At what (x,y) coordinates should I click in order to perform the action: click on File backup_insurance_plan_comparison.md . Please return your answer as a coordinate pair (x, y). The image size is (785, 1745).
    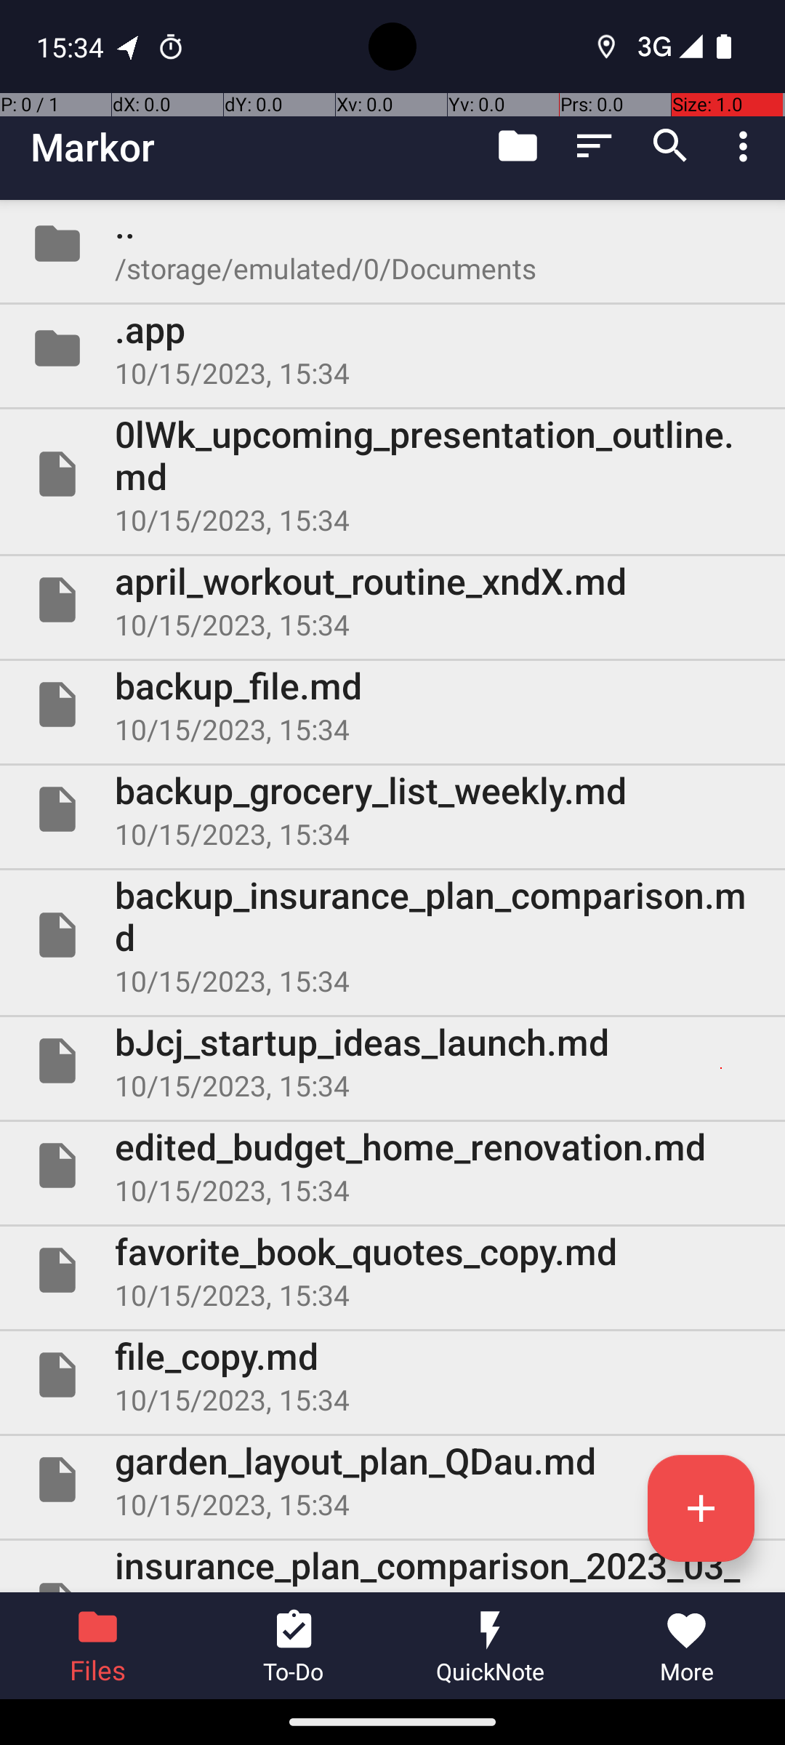
    Looking at the image, I should click on (392, 935).